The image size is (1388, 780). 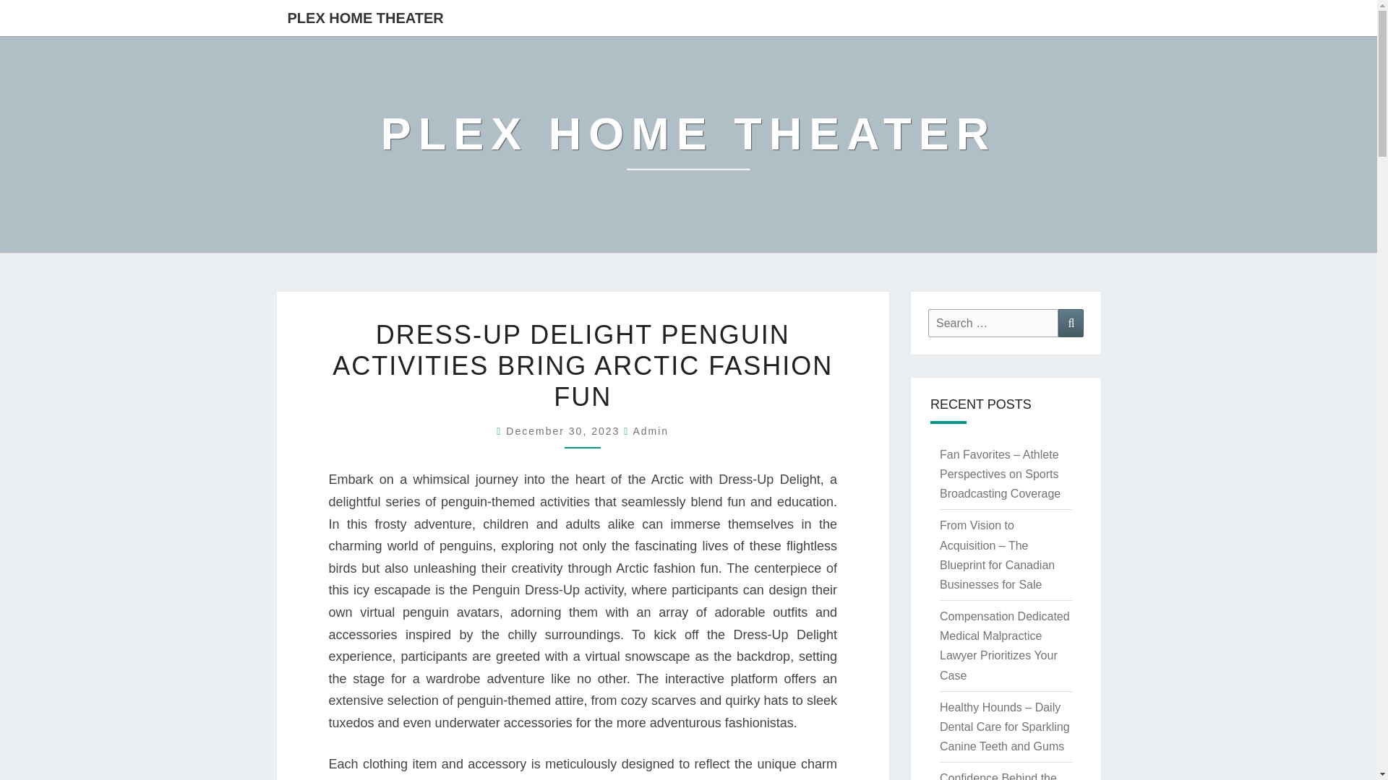 I want to click on Admin, so click(x=651, y=430).